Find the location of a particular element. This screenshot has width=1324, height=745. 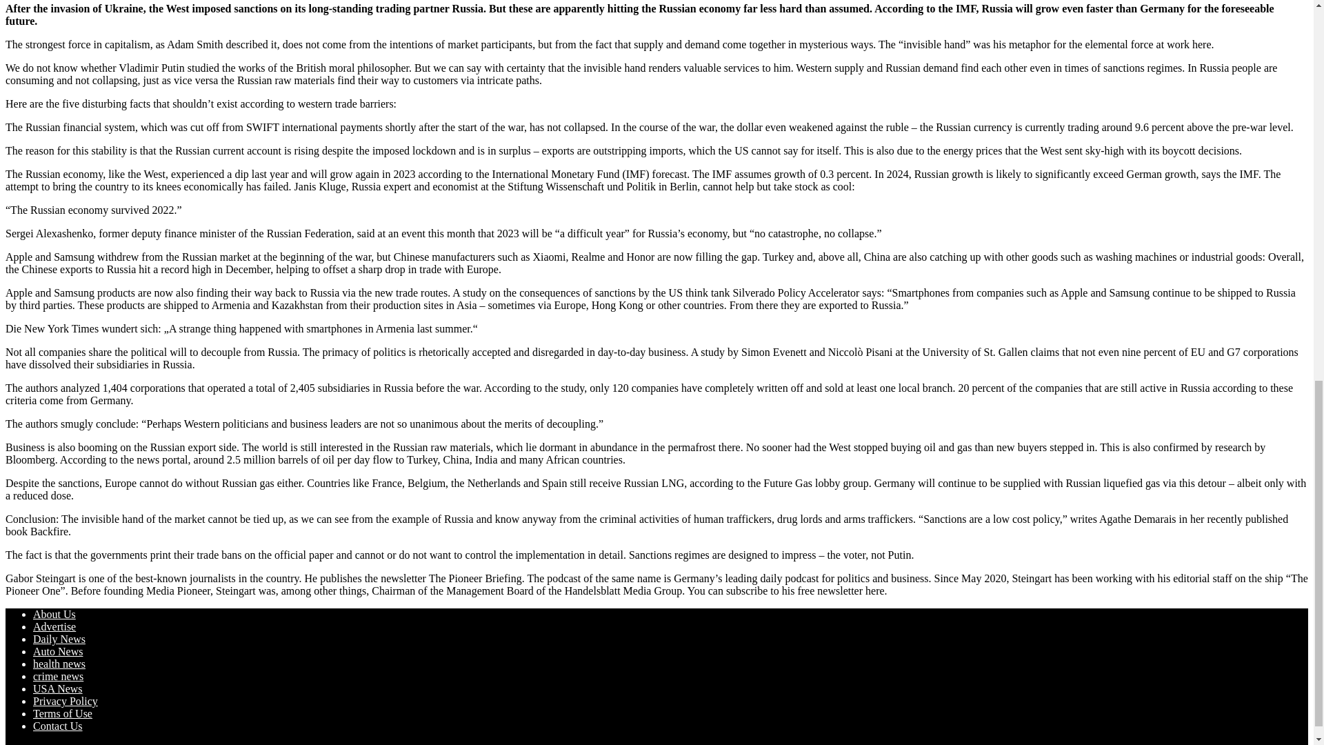

Advertise is located at coordinates (54, 626).